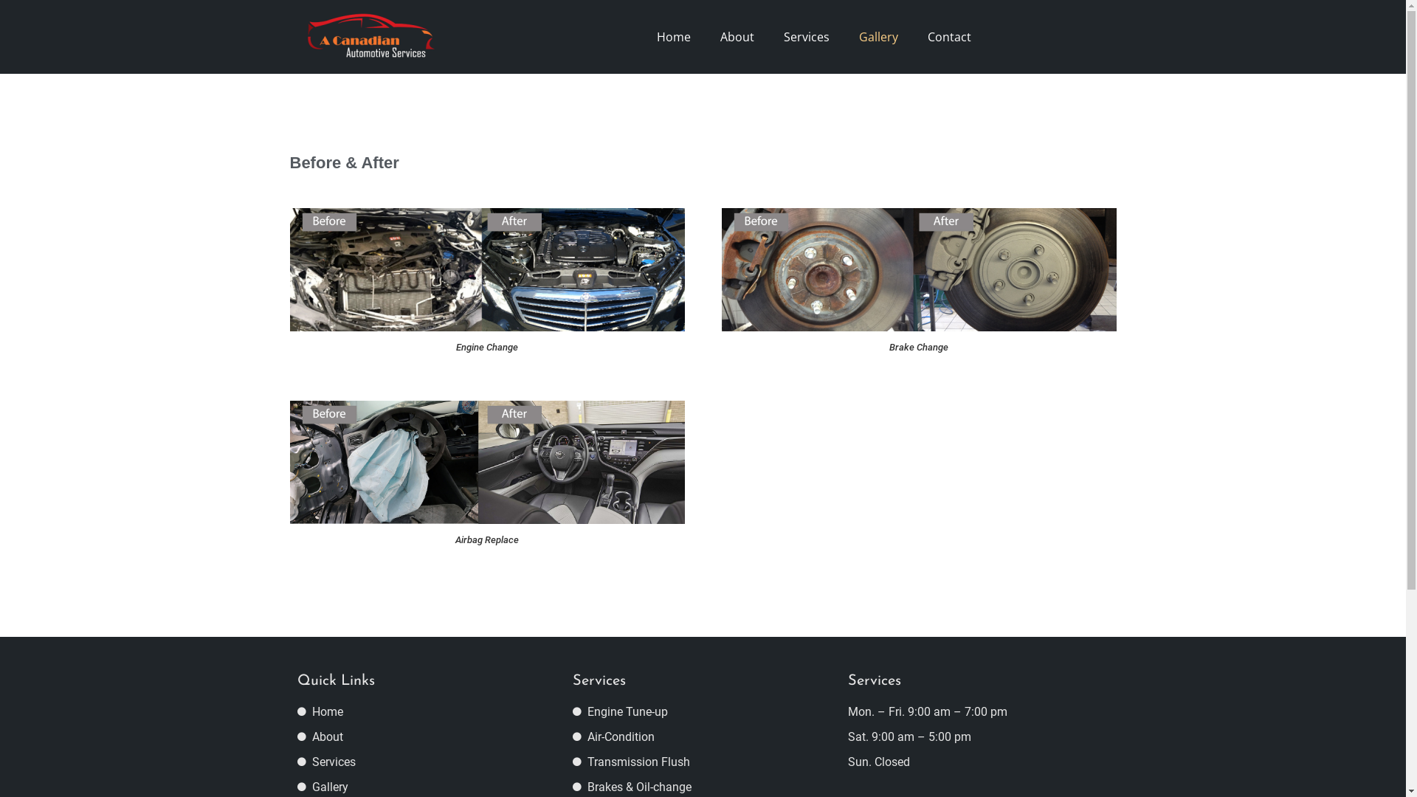 Image resolution: width=1417 pixels, height=797 pixels. What do you see at coordinates (427, 787) in the screenshot?
I see `Gallery` at bounding box center [427, 787].